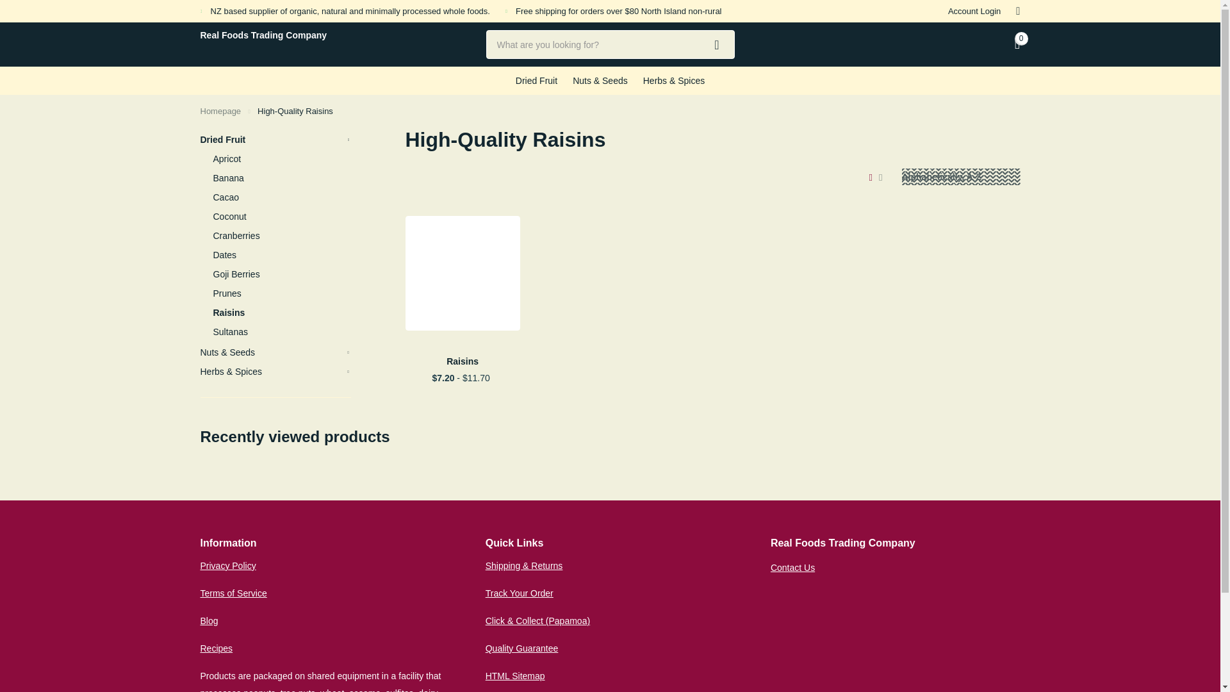 Image resolution: width=1230 pixels, height=692 pixels. I want to click on Cacao, so click(282, 197).